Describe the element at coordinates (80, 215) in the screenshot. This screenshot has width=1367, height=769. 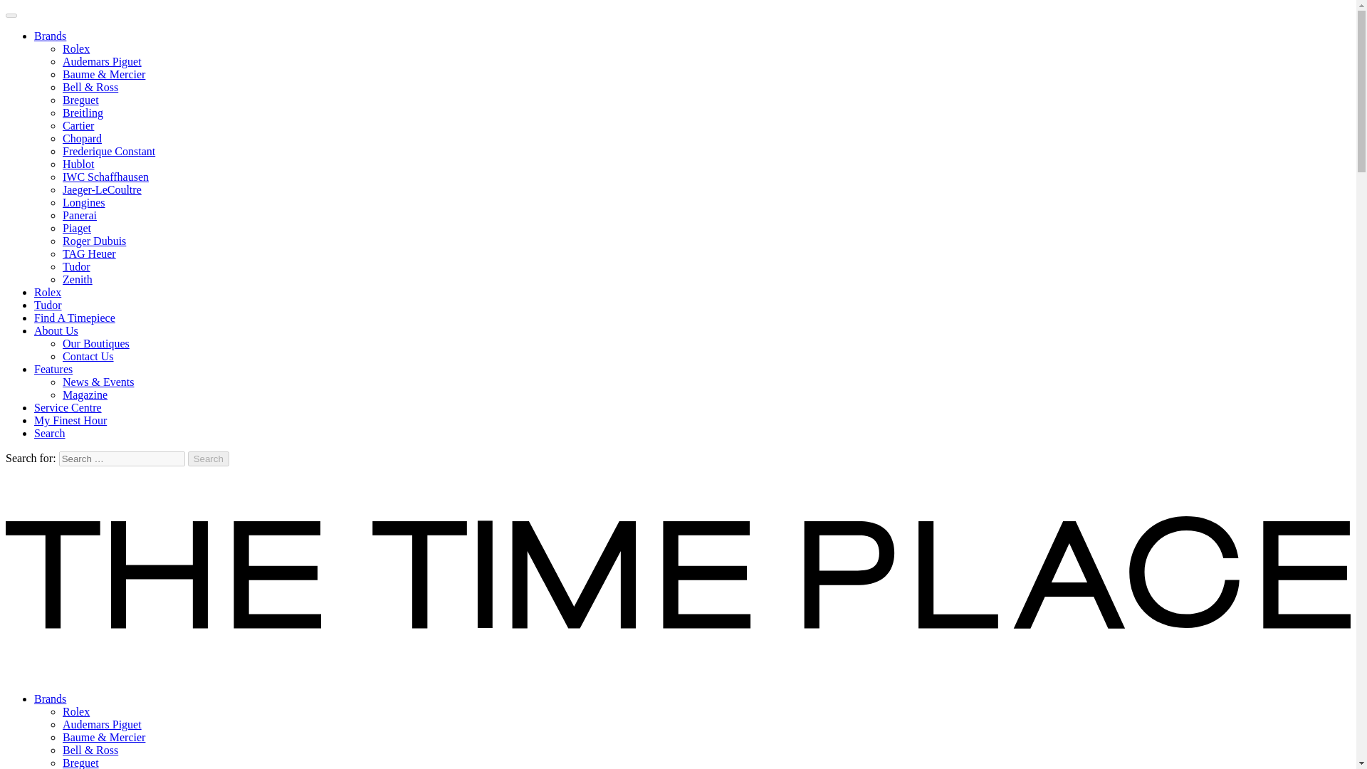
I see `Panerai` at that location.